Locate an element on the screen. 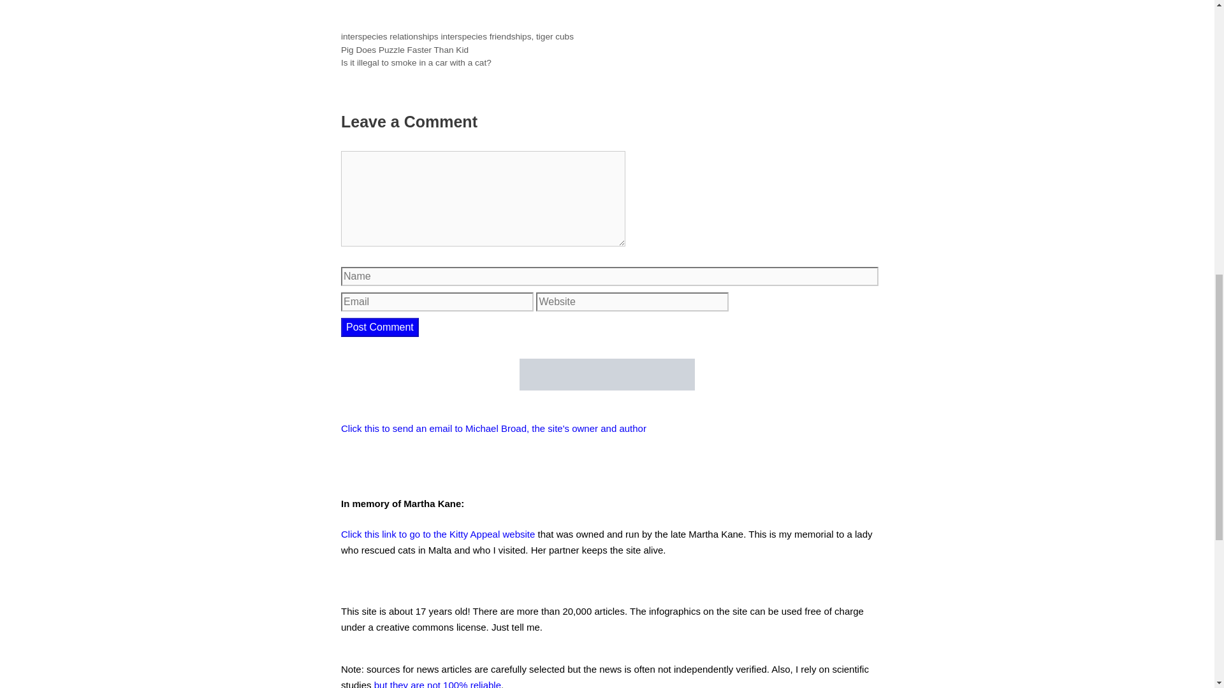 The image size is (1224, 688). interspecies friendships is located at coordinates (486, 36).